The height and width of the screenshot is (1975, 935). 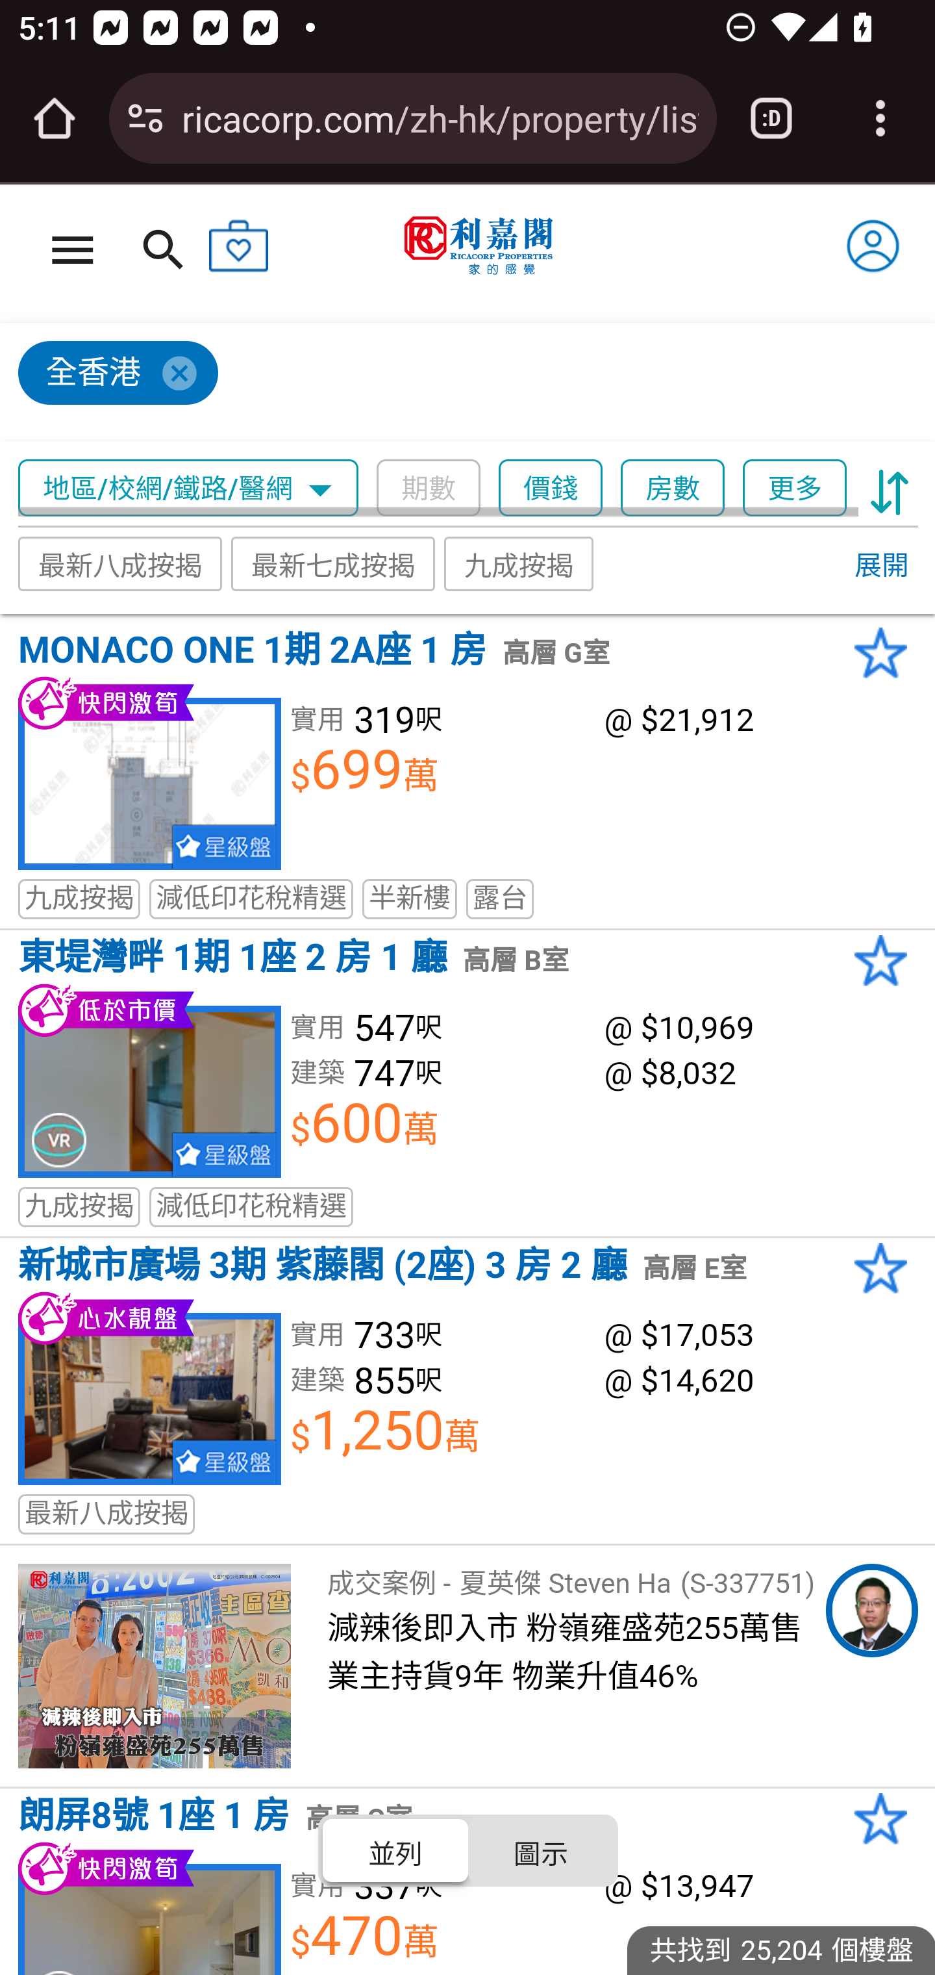 I want to click on Customize and control Google Chrome, so click(x=880, y=118).